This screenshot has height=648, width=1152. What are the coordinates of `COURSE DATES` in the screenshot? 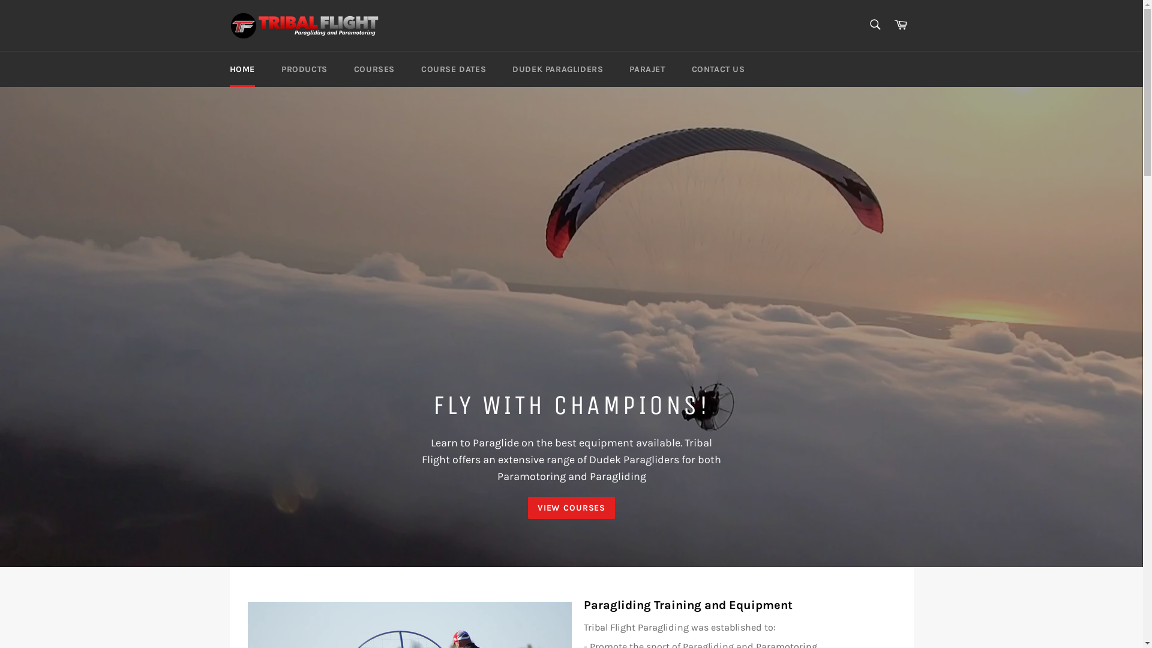 It's located at (454, 70).